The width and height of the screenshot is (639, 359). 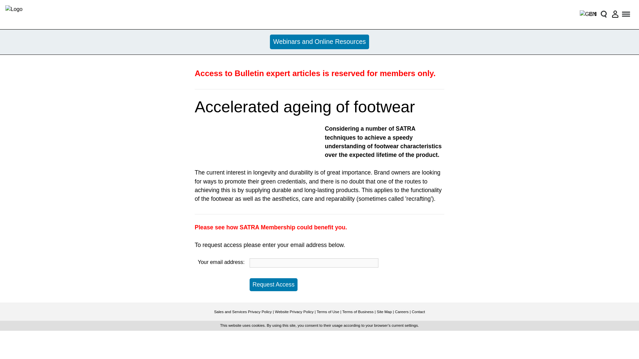 I want to click on Webinars and Online Resources, so click(x=319, y=42).